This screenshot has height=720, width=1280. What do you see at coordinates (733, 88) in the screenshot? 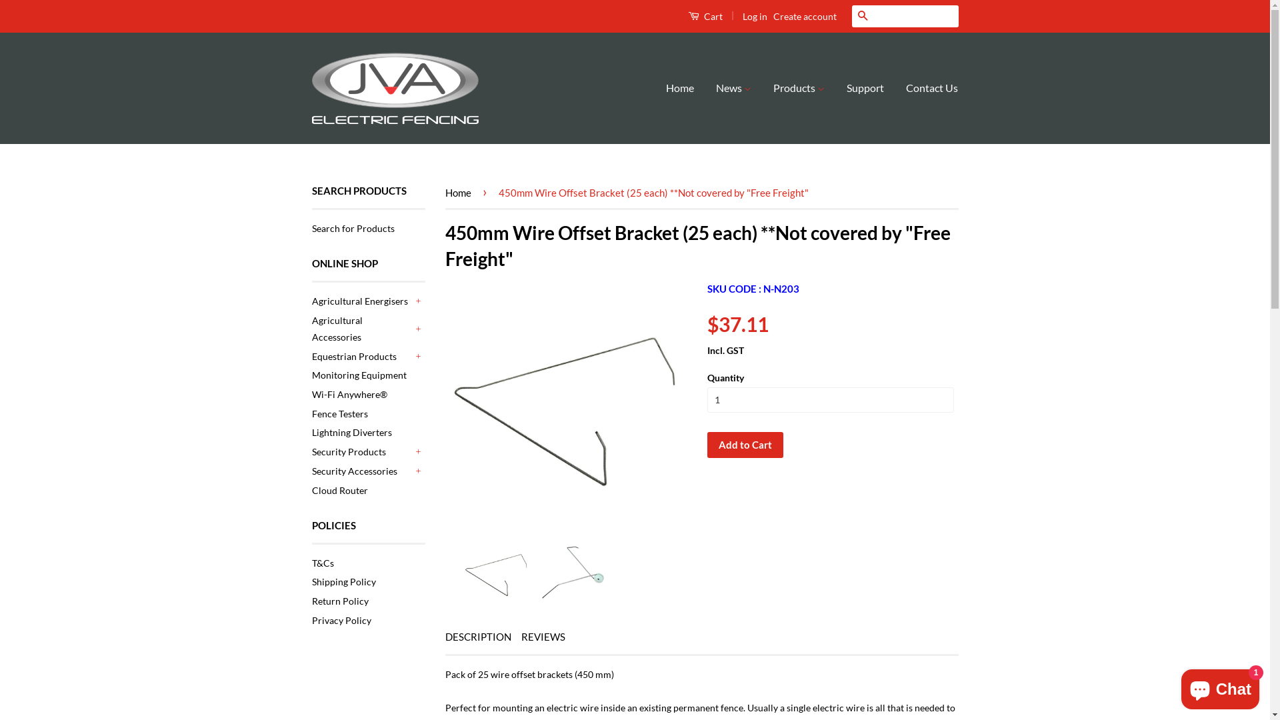
I see `News` at bounding box center [733, 88].